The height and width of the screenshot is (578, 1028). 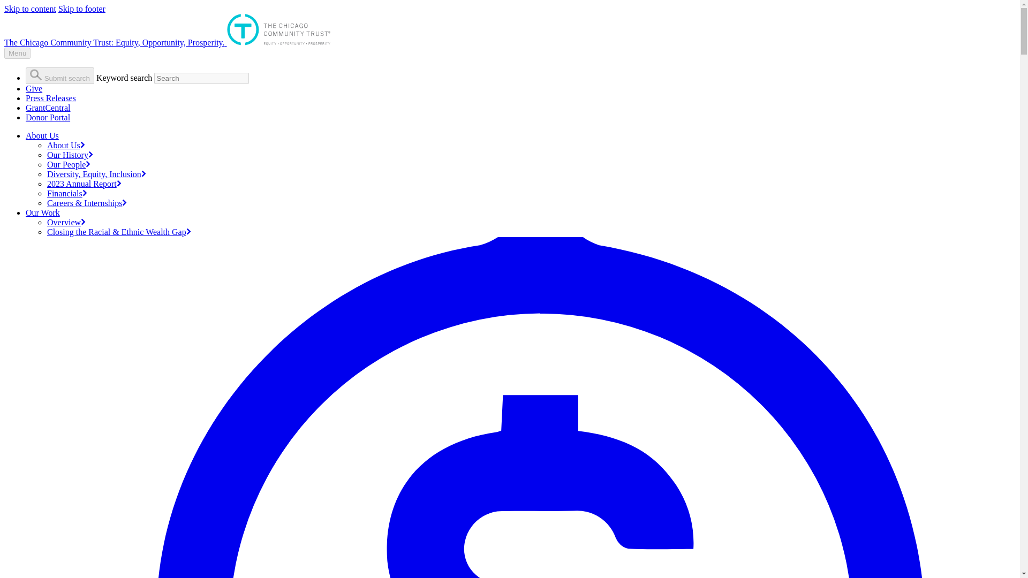 I want to click on Give, so click(x=34, y=88).